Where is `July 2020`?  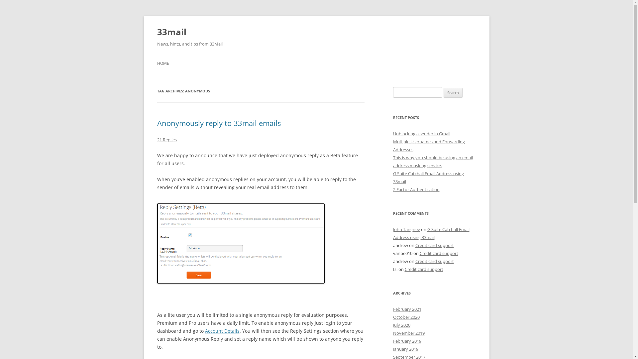
July 2020 is located at coordinates (401, 325).